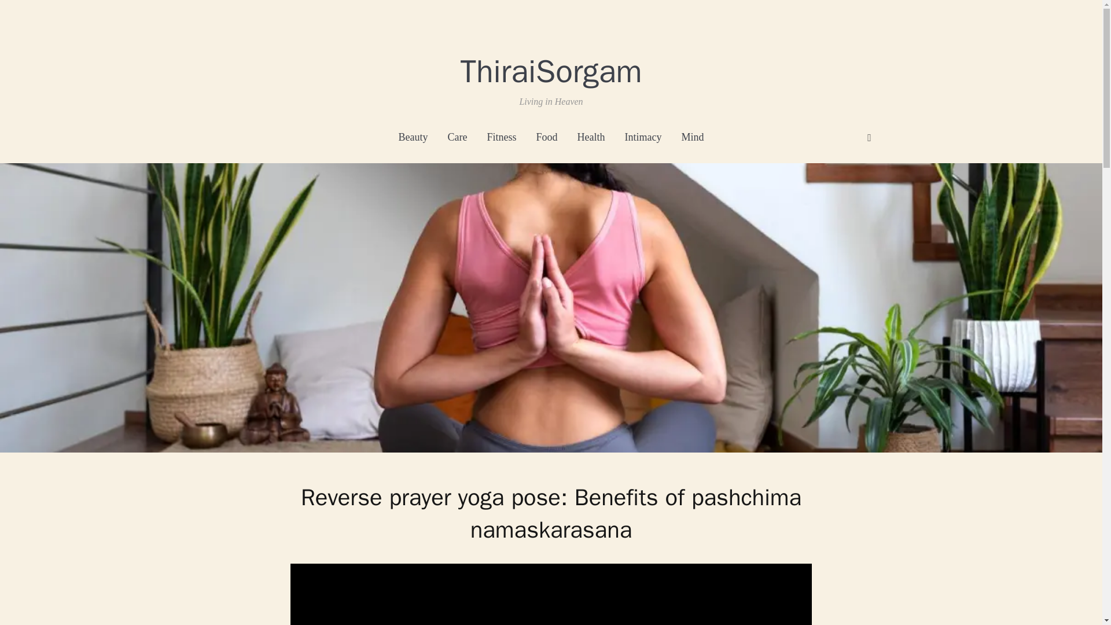 This screenshot has width=1111, height=625. I want to click on Health, so click(591, 137).